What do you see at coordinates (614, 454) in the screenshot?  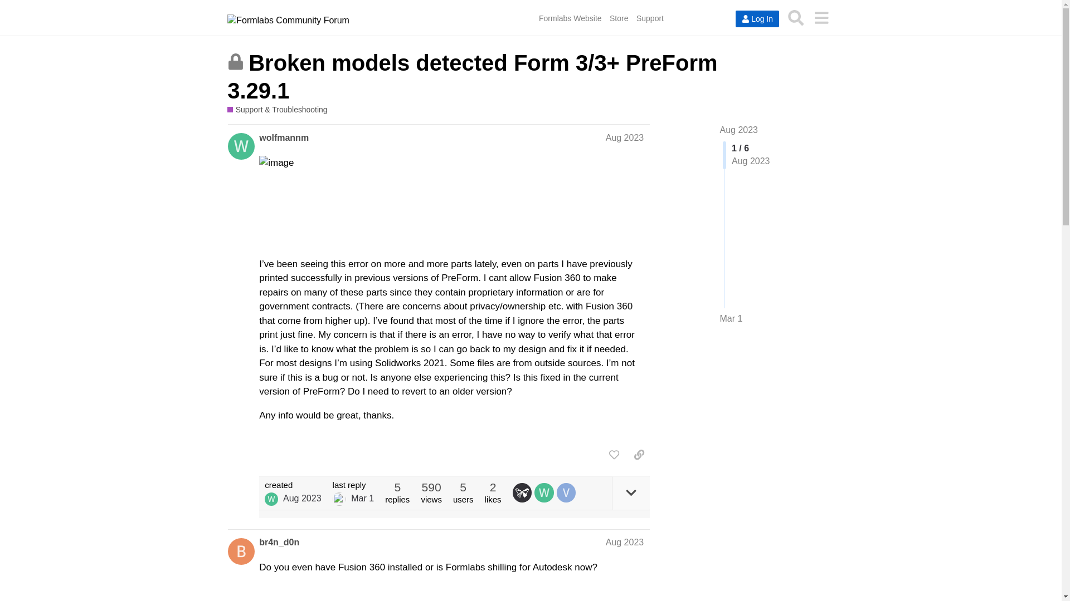 I see `like this post` at bounding box center [614, 454].